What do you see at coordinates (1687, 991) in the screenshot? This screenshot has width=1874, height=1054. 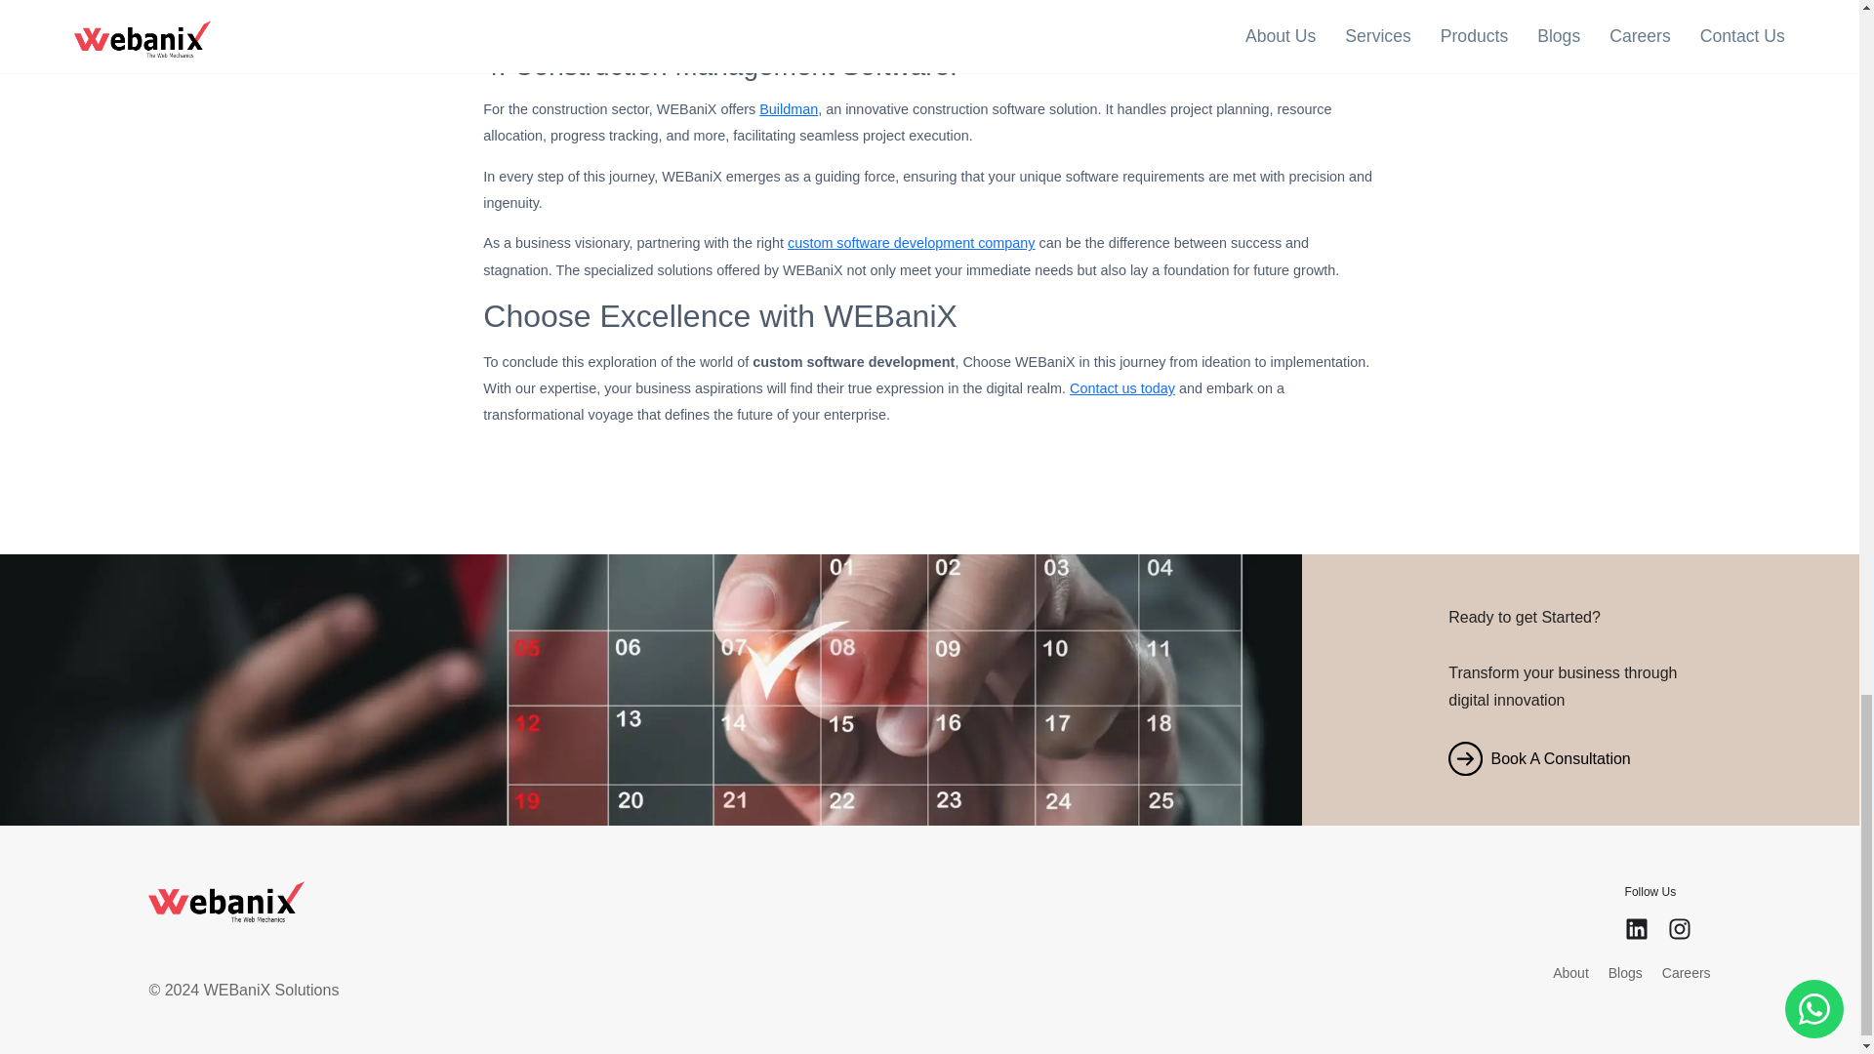 I see `Careers` at bounding box center [1687, 991].